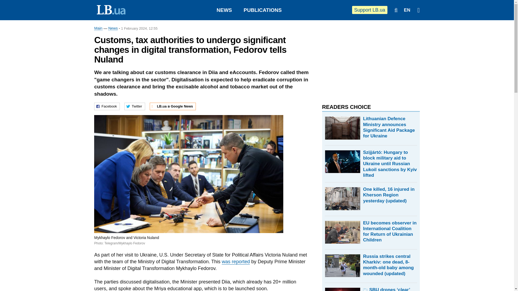 This screenshot has height=291, width=518. What do you see at coordinates (407, 10) in the screenshot?
I see `EN` at bounding box center [407, 10].